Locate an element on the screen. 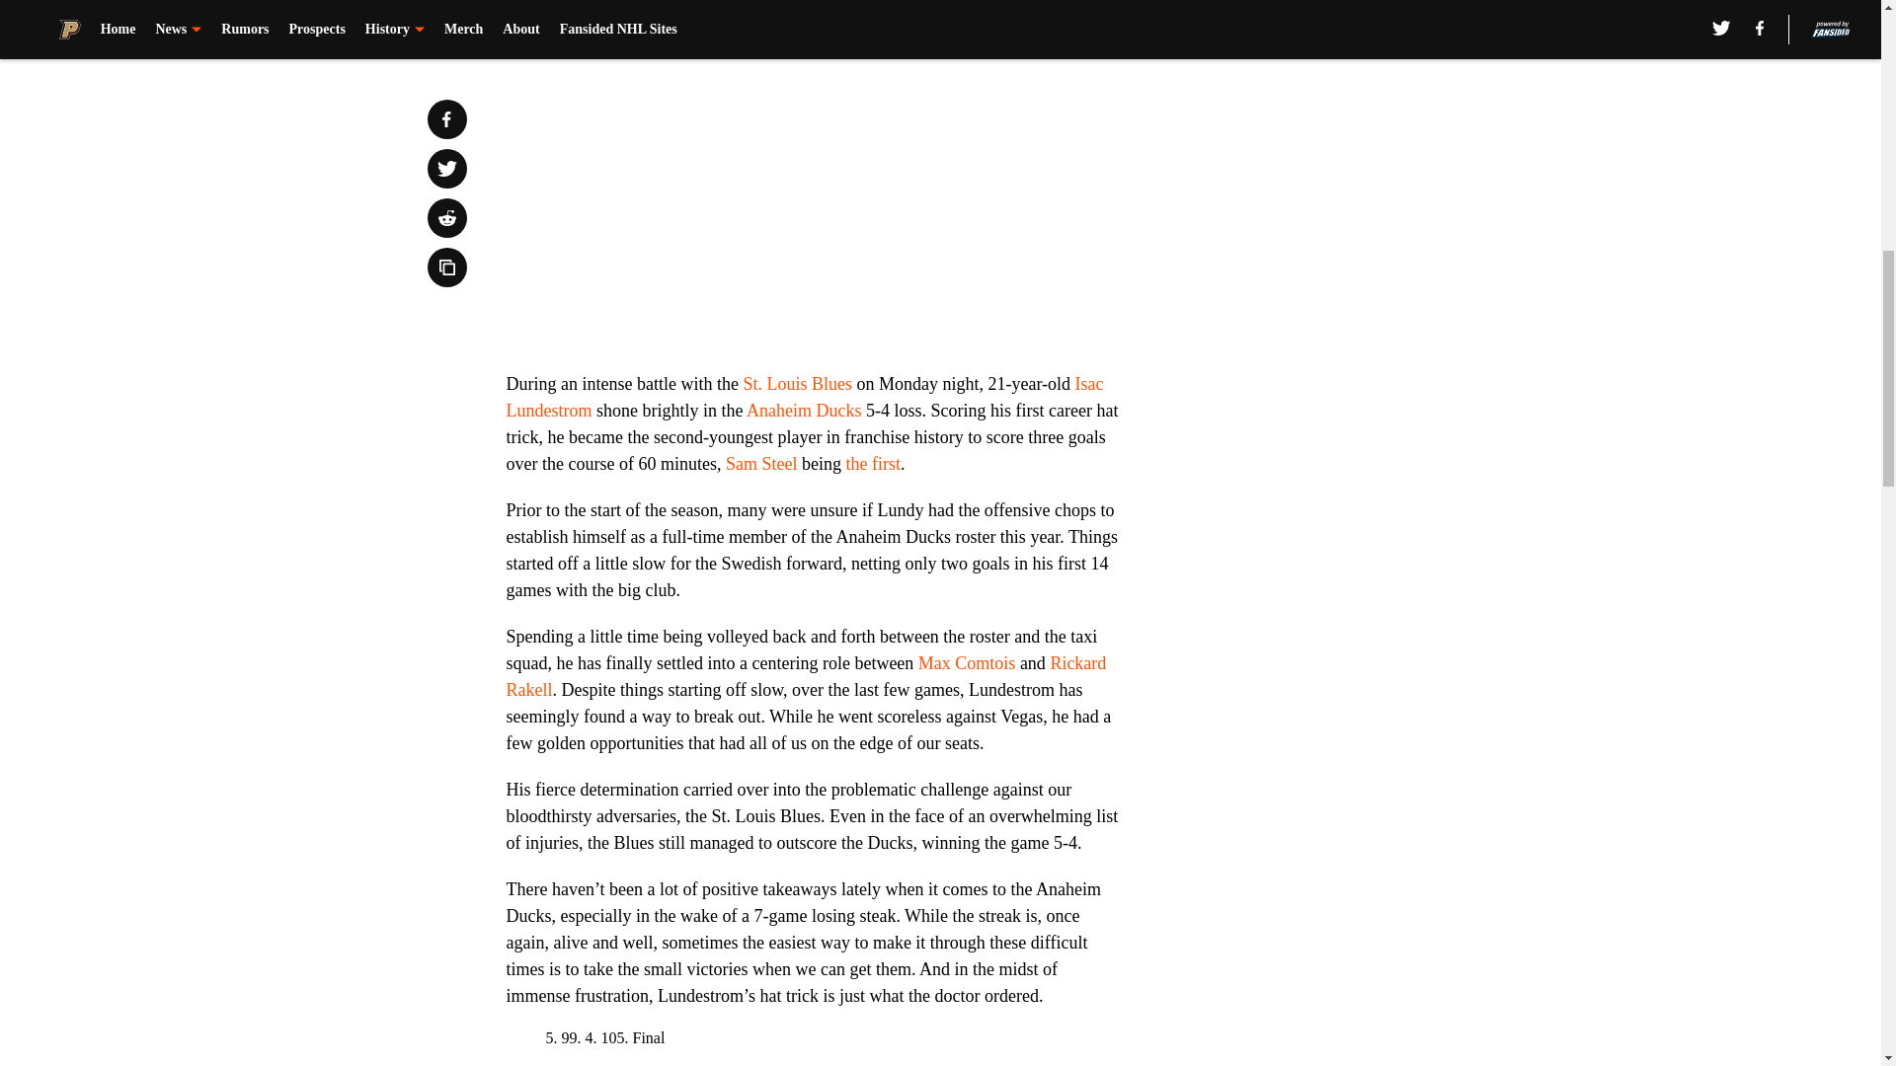 This screenshot has height=1066, width=1896. St. Louis Blues is located at coordinates (797, 383).